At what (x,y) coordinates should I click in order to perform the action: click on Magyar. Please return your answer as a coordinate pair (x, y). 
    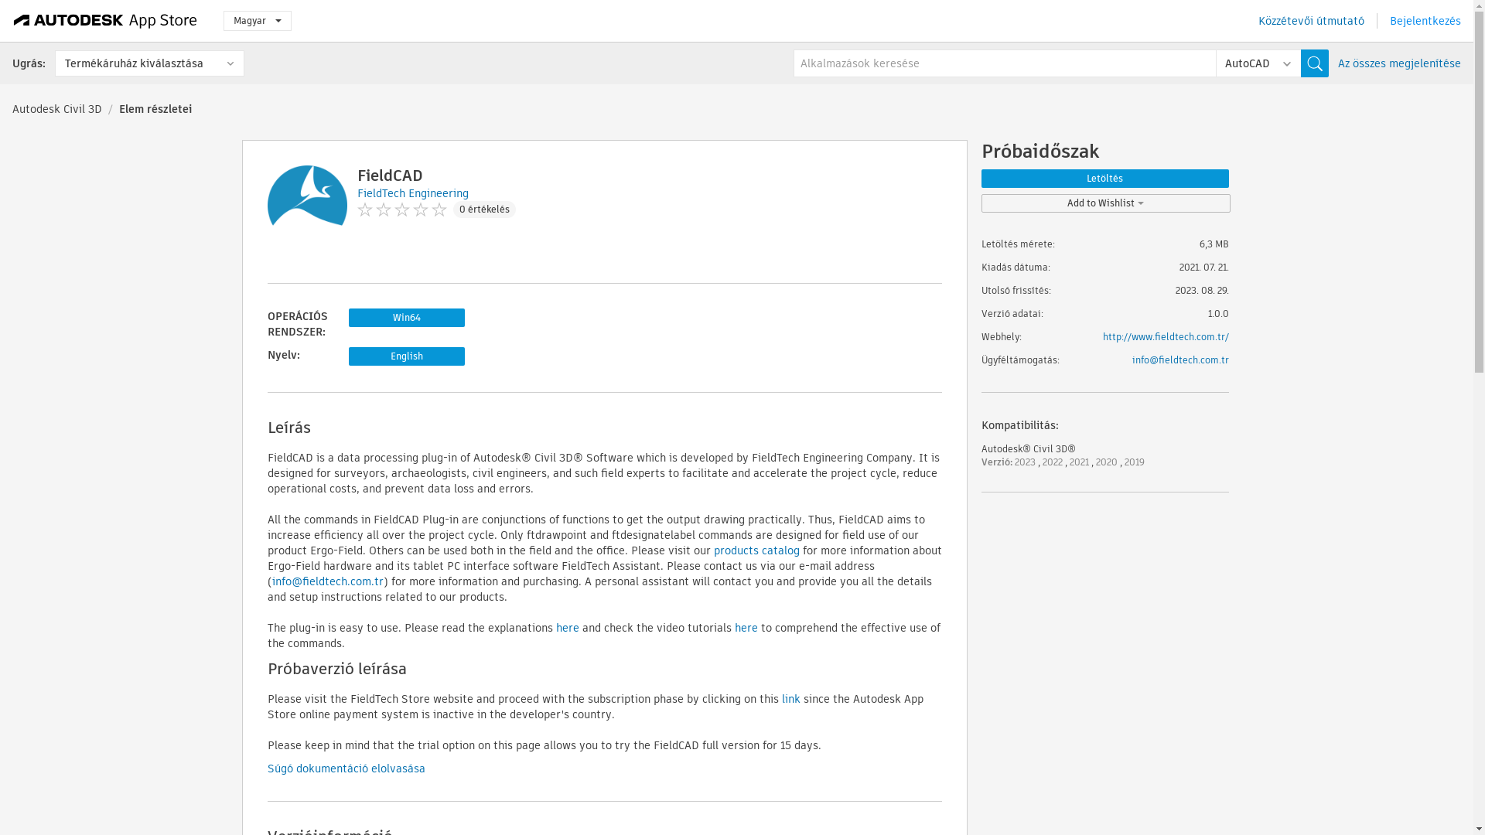
    Looking at the image, I should click on (257, 20).